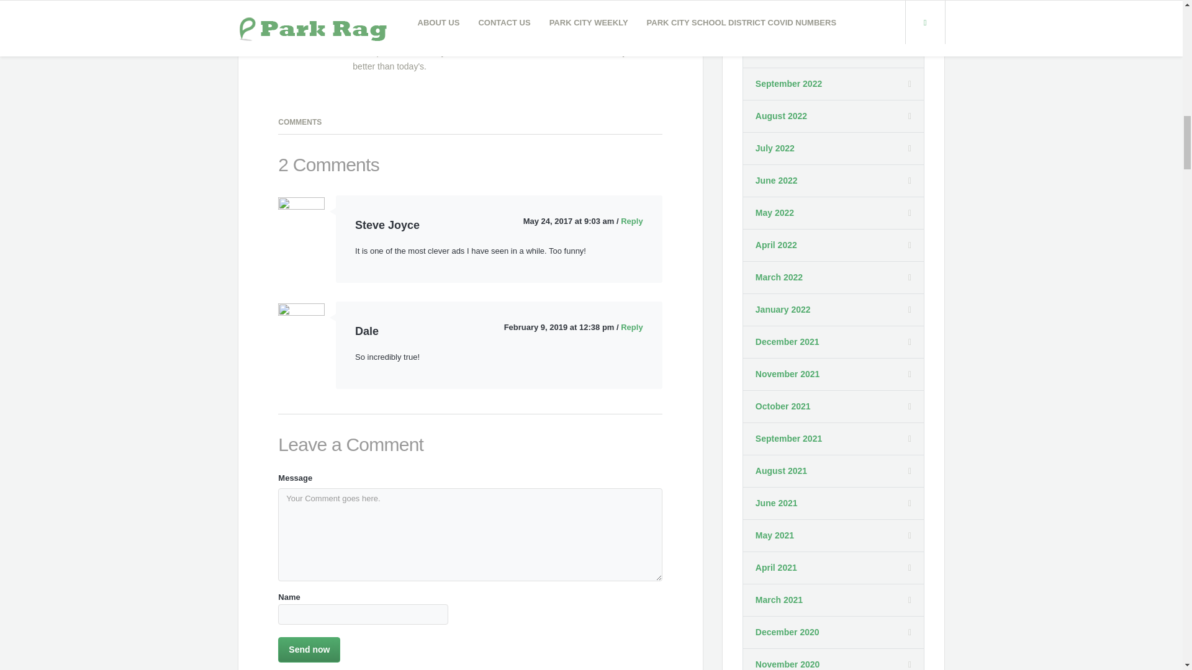  What do you see at coordinates (309, 650) in the screenshot?
I see `Send now` at bounding box center [309, 650].